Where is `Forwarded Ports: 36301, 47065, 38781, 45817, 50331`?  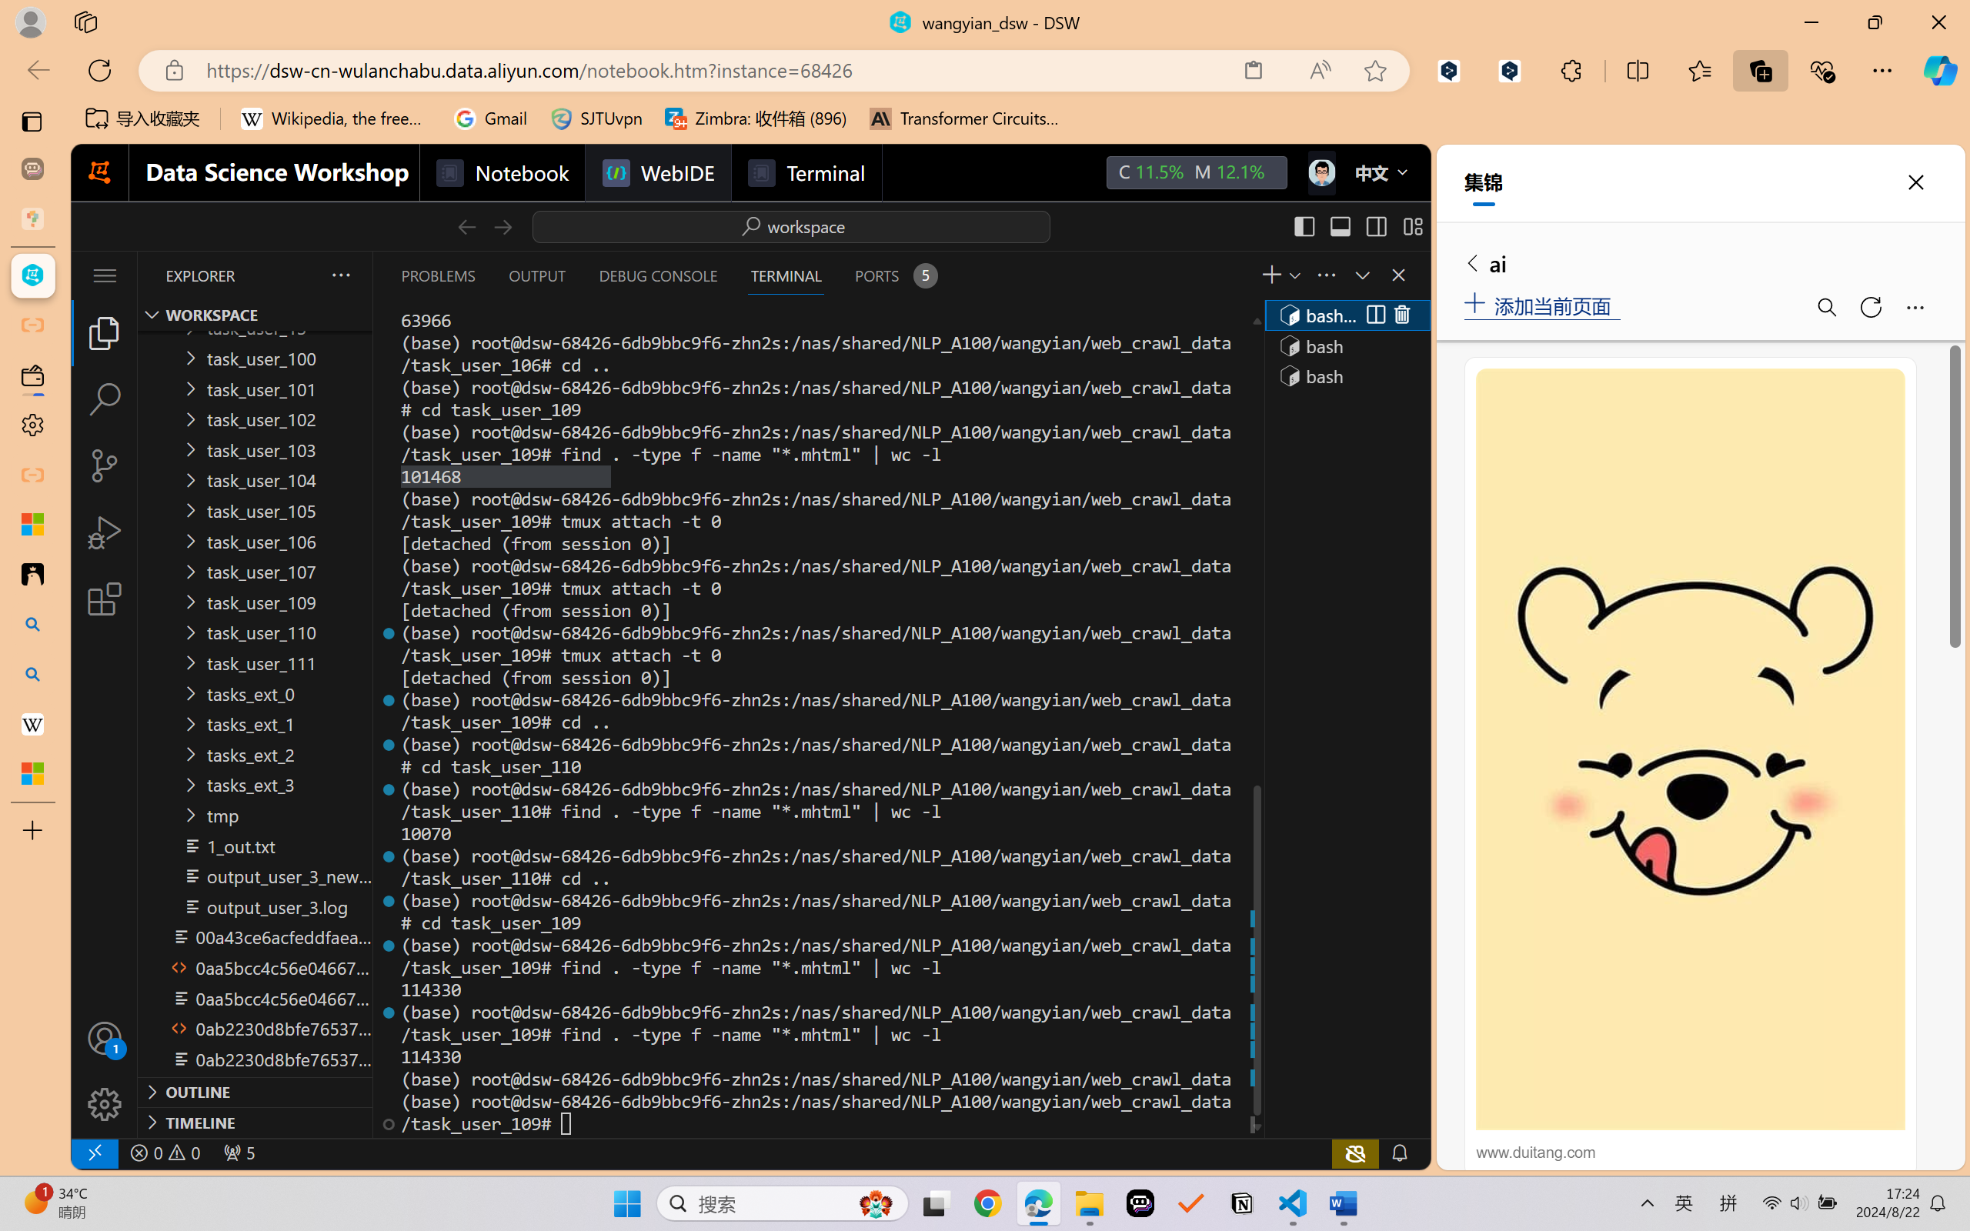 Forwarded Ports: 36301, 47065, 38781, 45817, 50331 is located at coordinates (239, 1153).